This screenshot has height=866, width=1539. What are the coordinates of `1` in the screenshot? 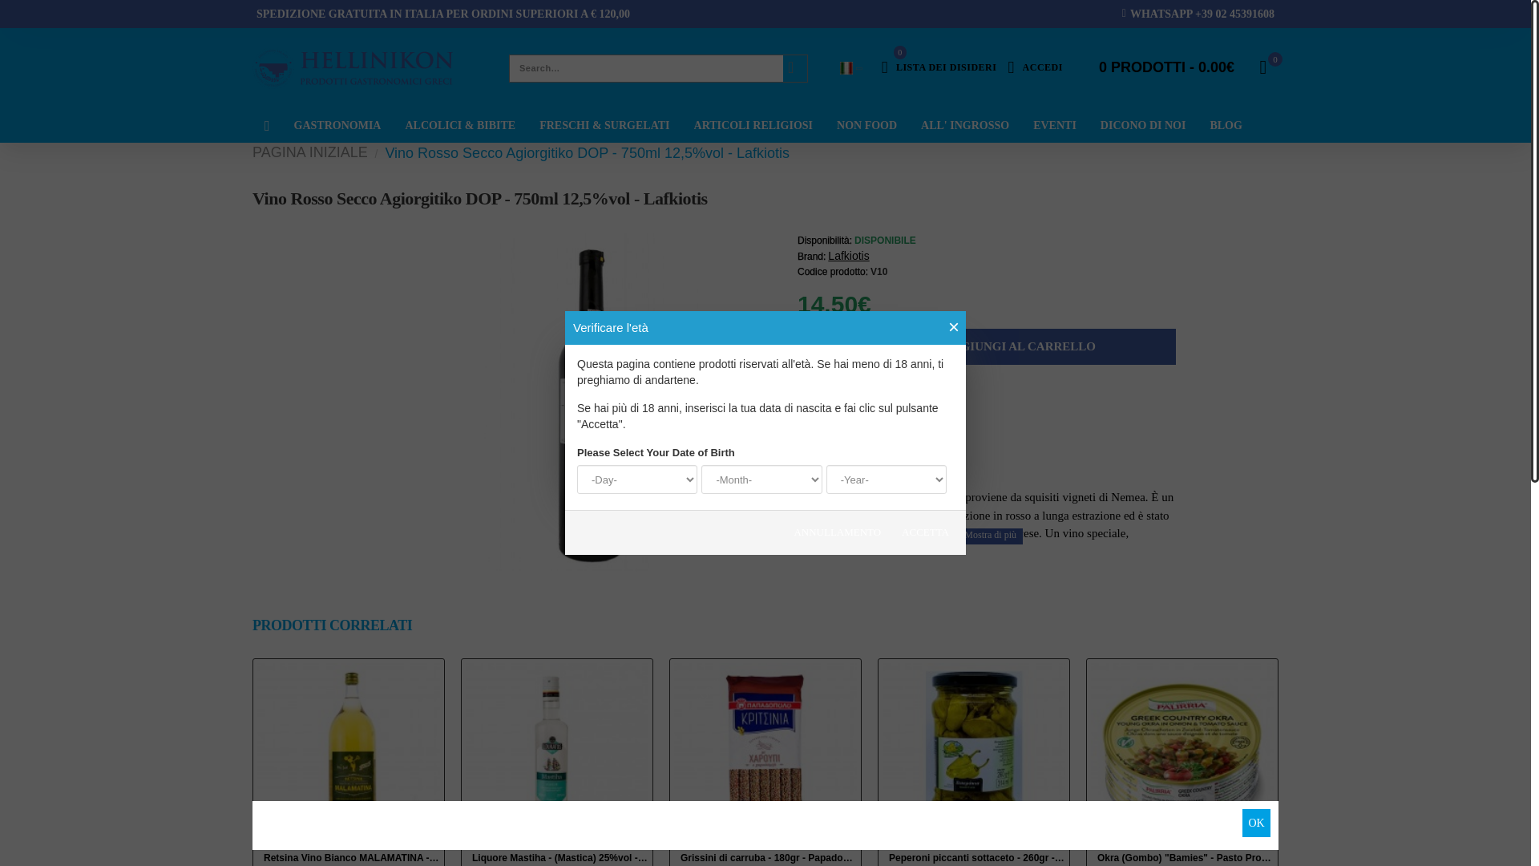 It's located at (765, 755).